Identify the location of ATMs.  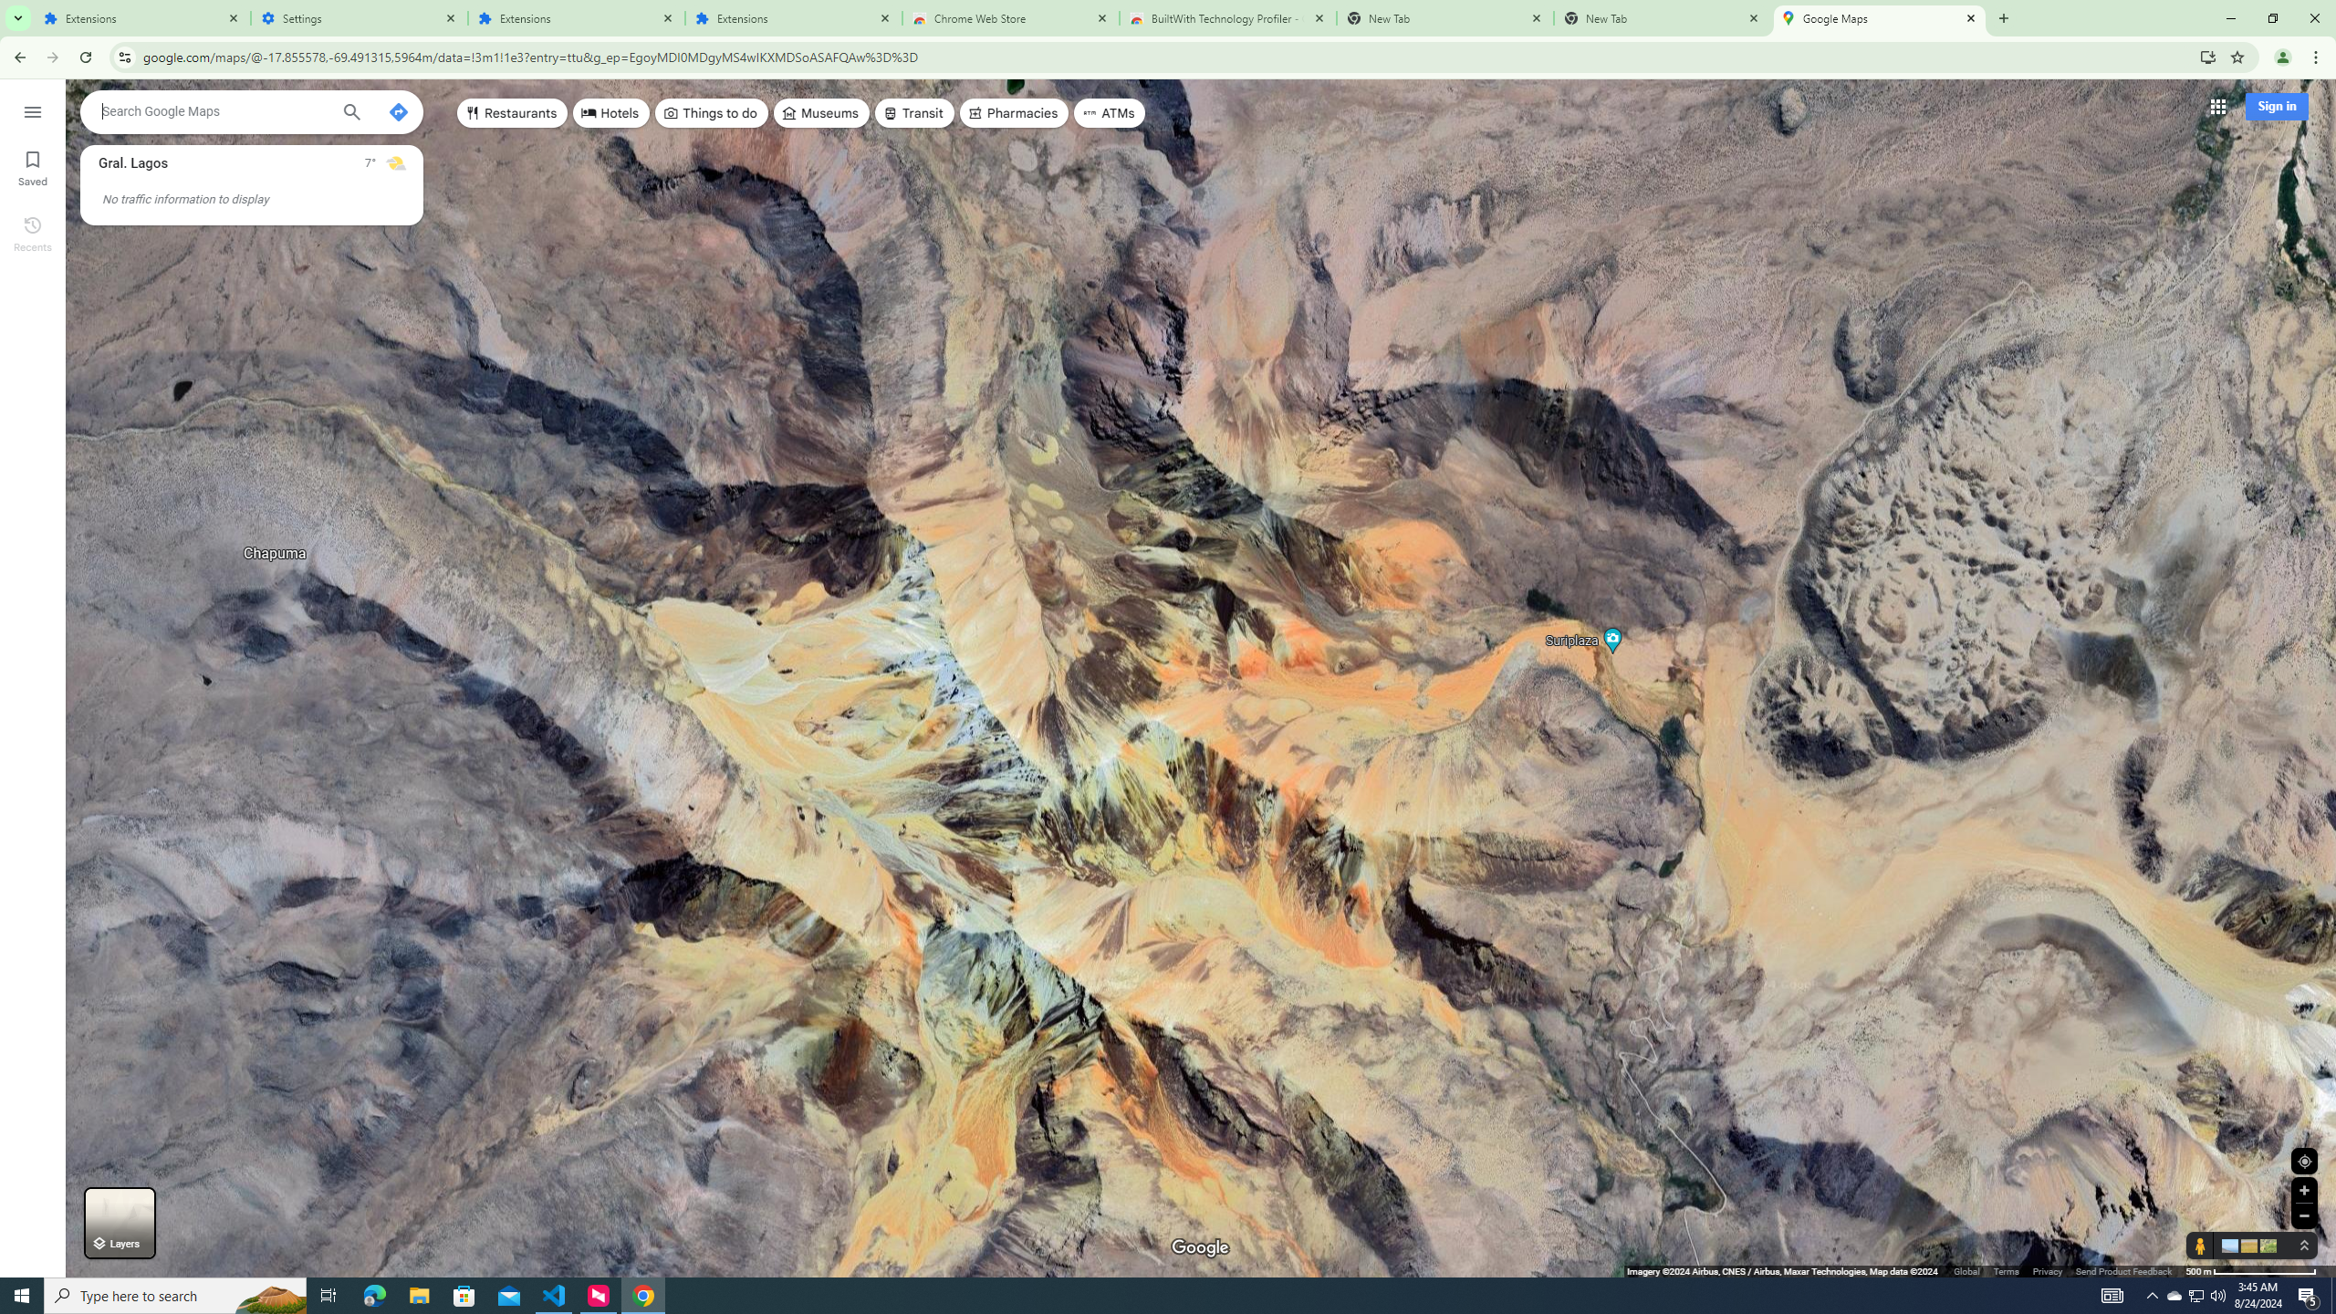
(1110, 113).